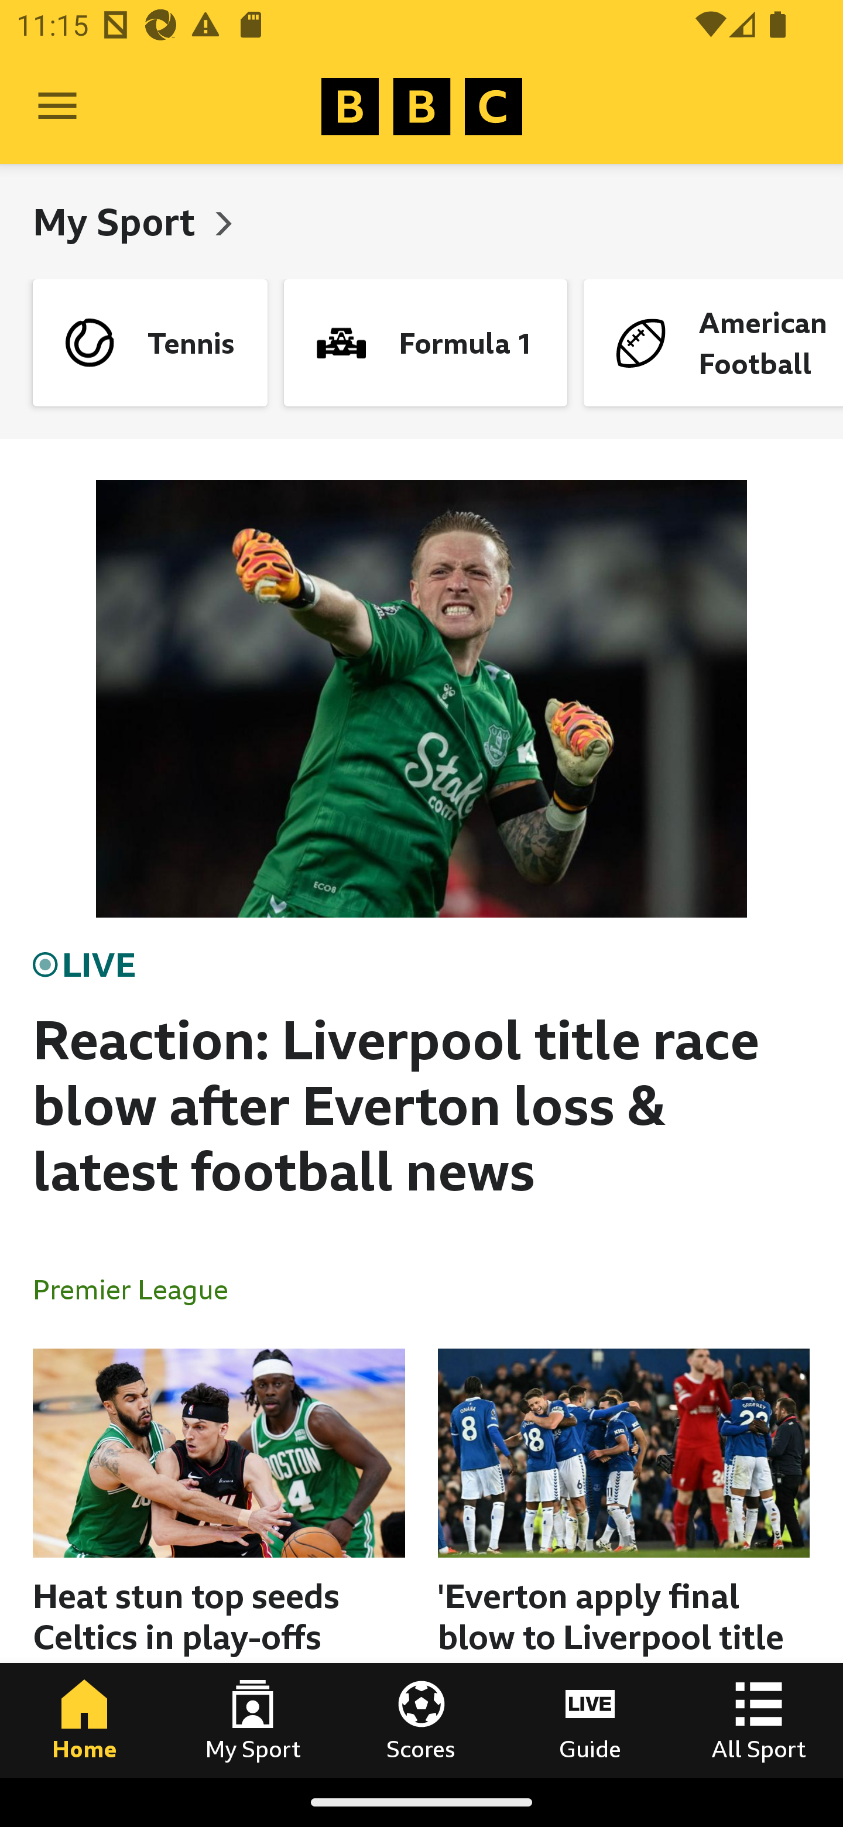 This screenshot has width=843, height=1827. What do you see at coordinates (118, 221) in the screenshot?
I see `My Sport` at bounding box center [118, 221].